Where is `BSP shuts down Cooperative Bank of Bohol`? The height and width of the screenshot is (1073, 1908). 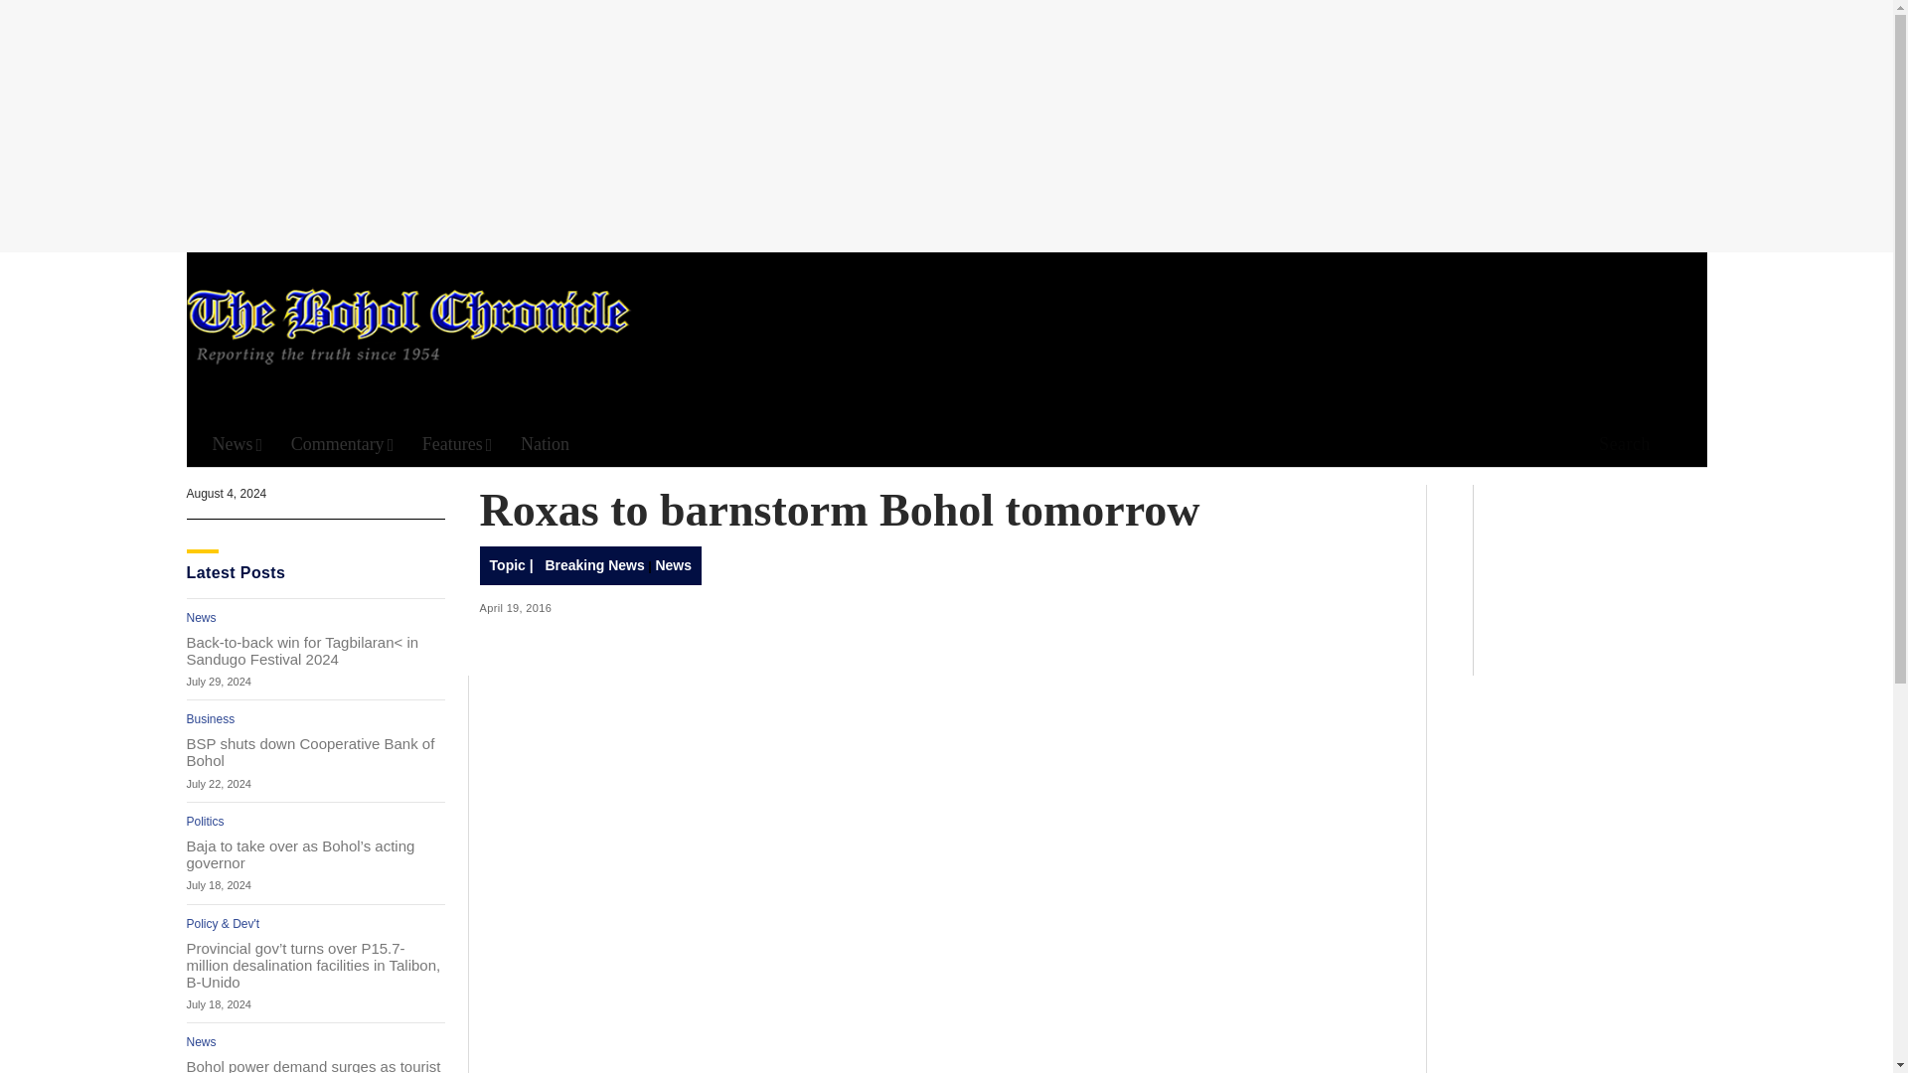
BSP shuts down Cooperative Bank of Bohol is located at coordinates (316, 751).